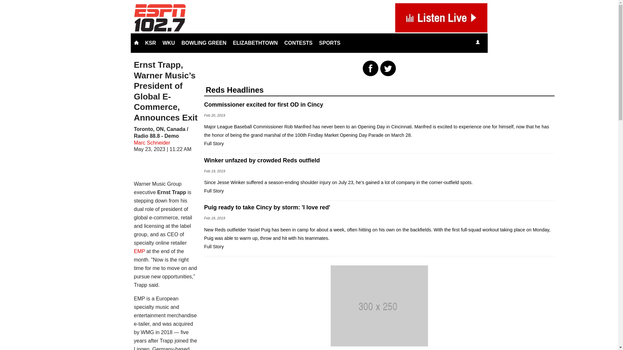  I want to click on Marc Schneider, so click(152, 143).